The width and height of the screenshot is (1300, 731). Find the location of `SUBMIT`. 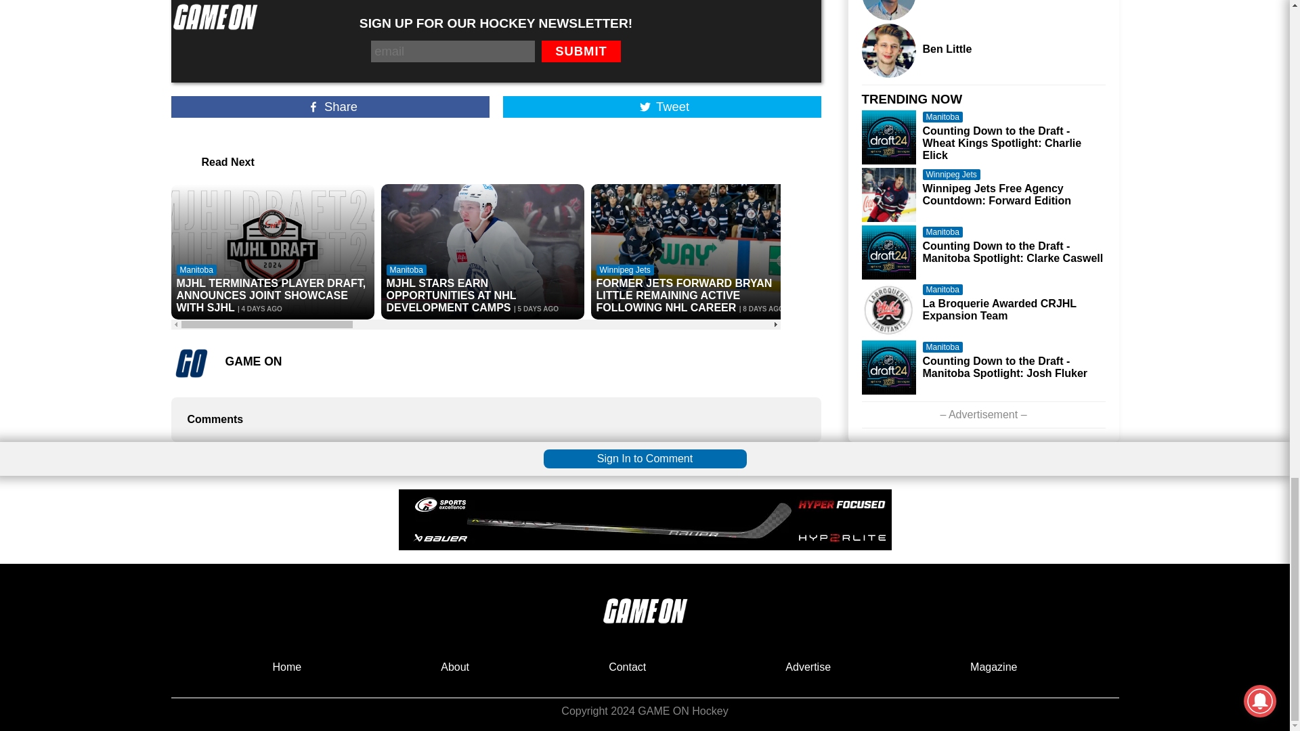

SUBMIT is located at coordinates (581, 51).